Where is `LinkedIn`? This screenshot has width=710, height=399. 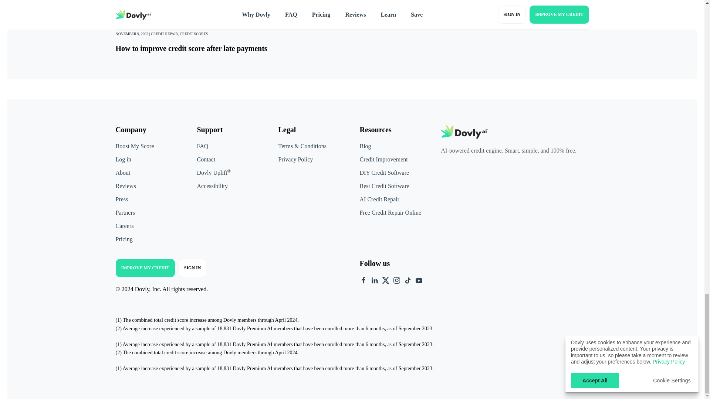 LinkedIn is located at coordinates (374, 280).